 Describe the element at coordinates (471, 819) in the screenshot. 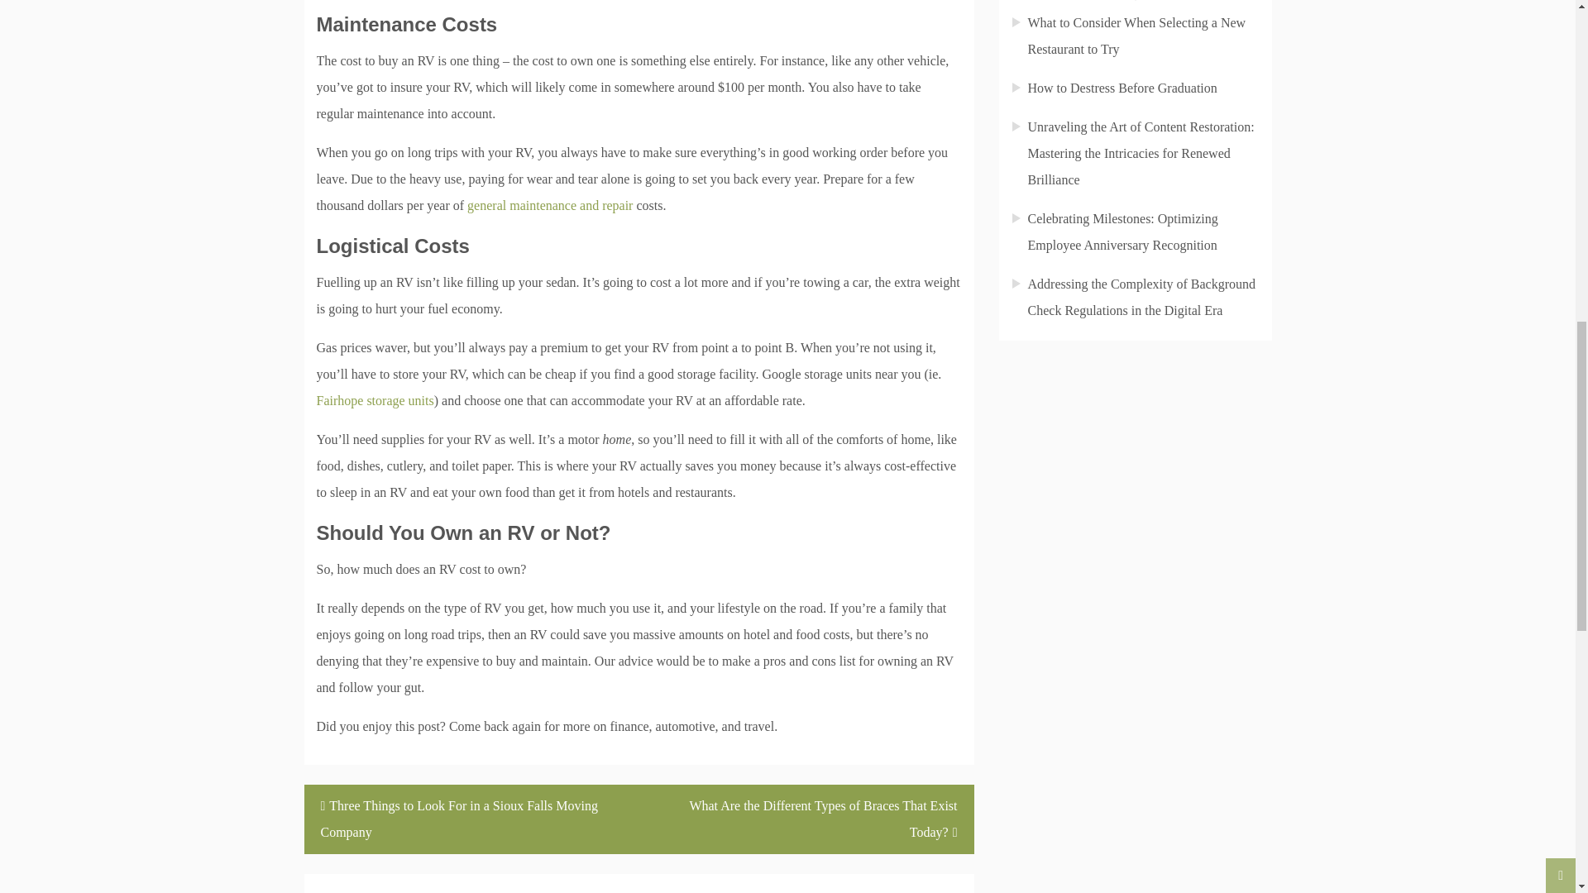

I see `Three Things to Look For in a Sioux Falls Moving Company` at that location.